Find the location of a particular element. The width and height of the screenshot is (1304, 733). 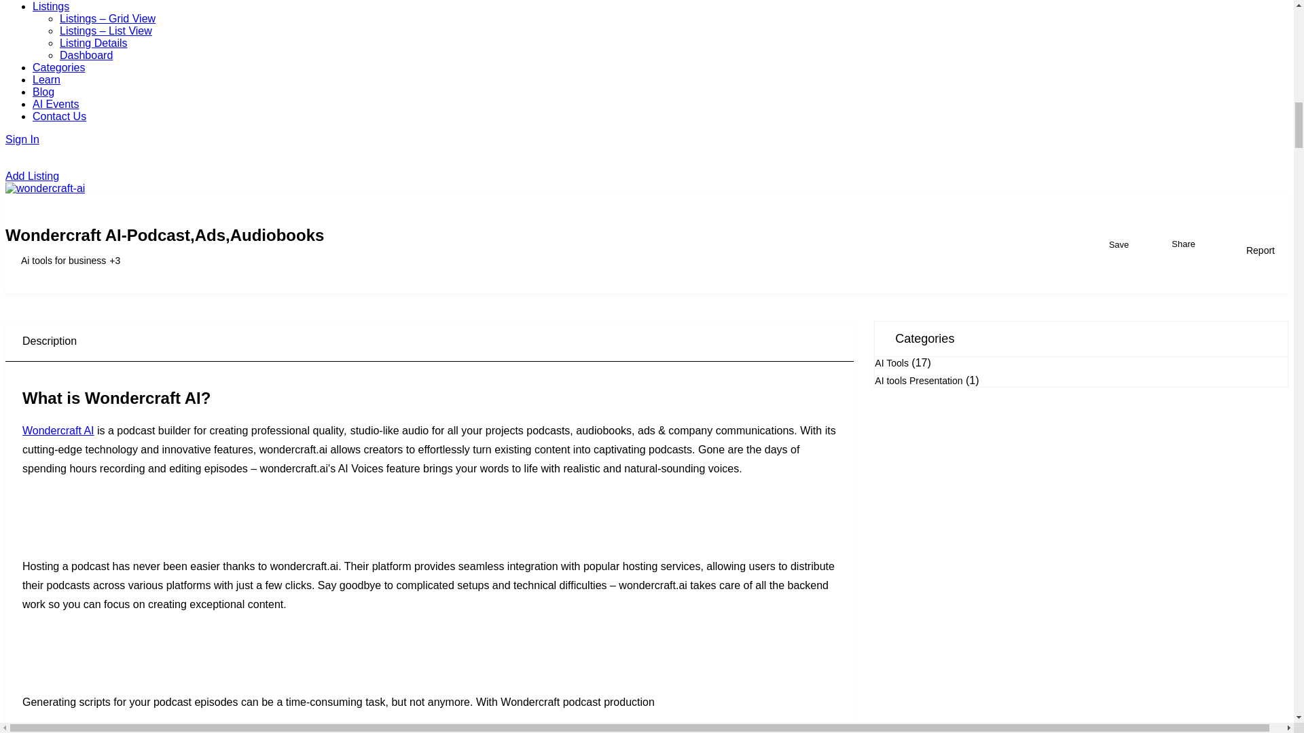

Add Listing is located at coordinates (647, 170).